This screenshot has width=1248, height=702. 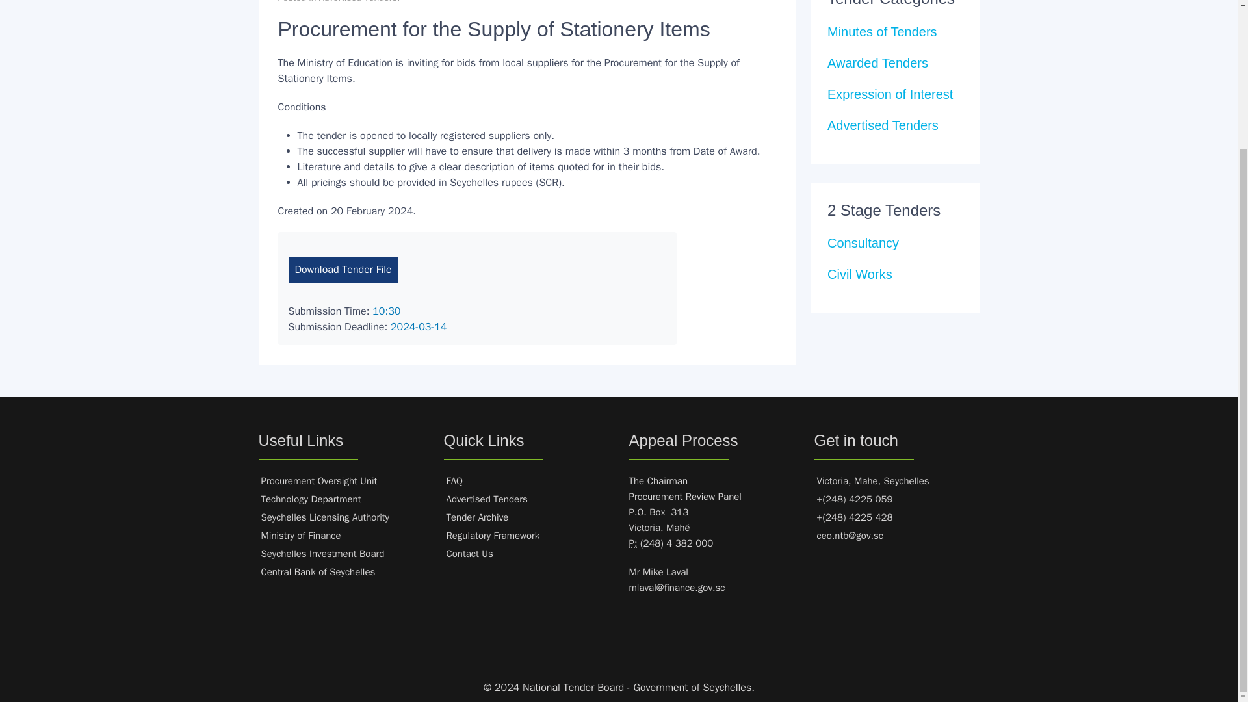 What do you see at coordinates (883, 125) in the screenshot?
I see `Advertised Tenders` at bounding box center [883, 125].